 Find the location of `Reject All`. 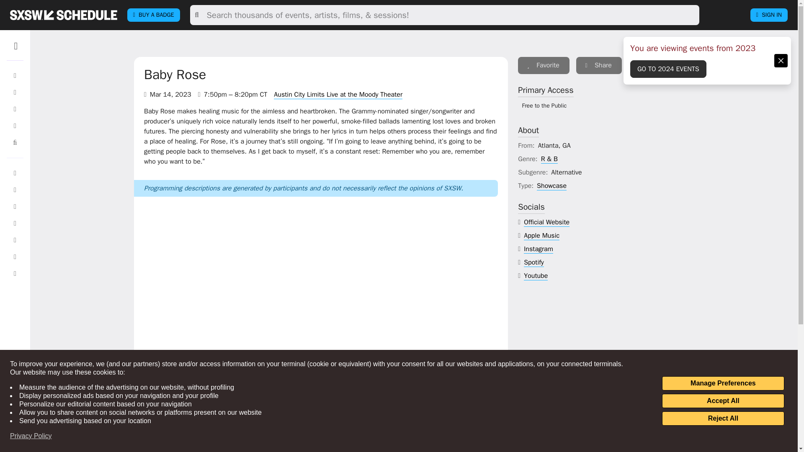

Reject All is located at coordinates (723, 419).